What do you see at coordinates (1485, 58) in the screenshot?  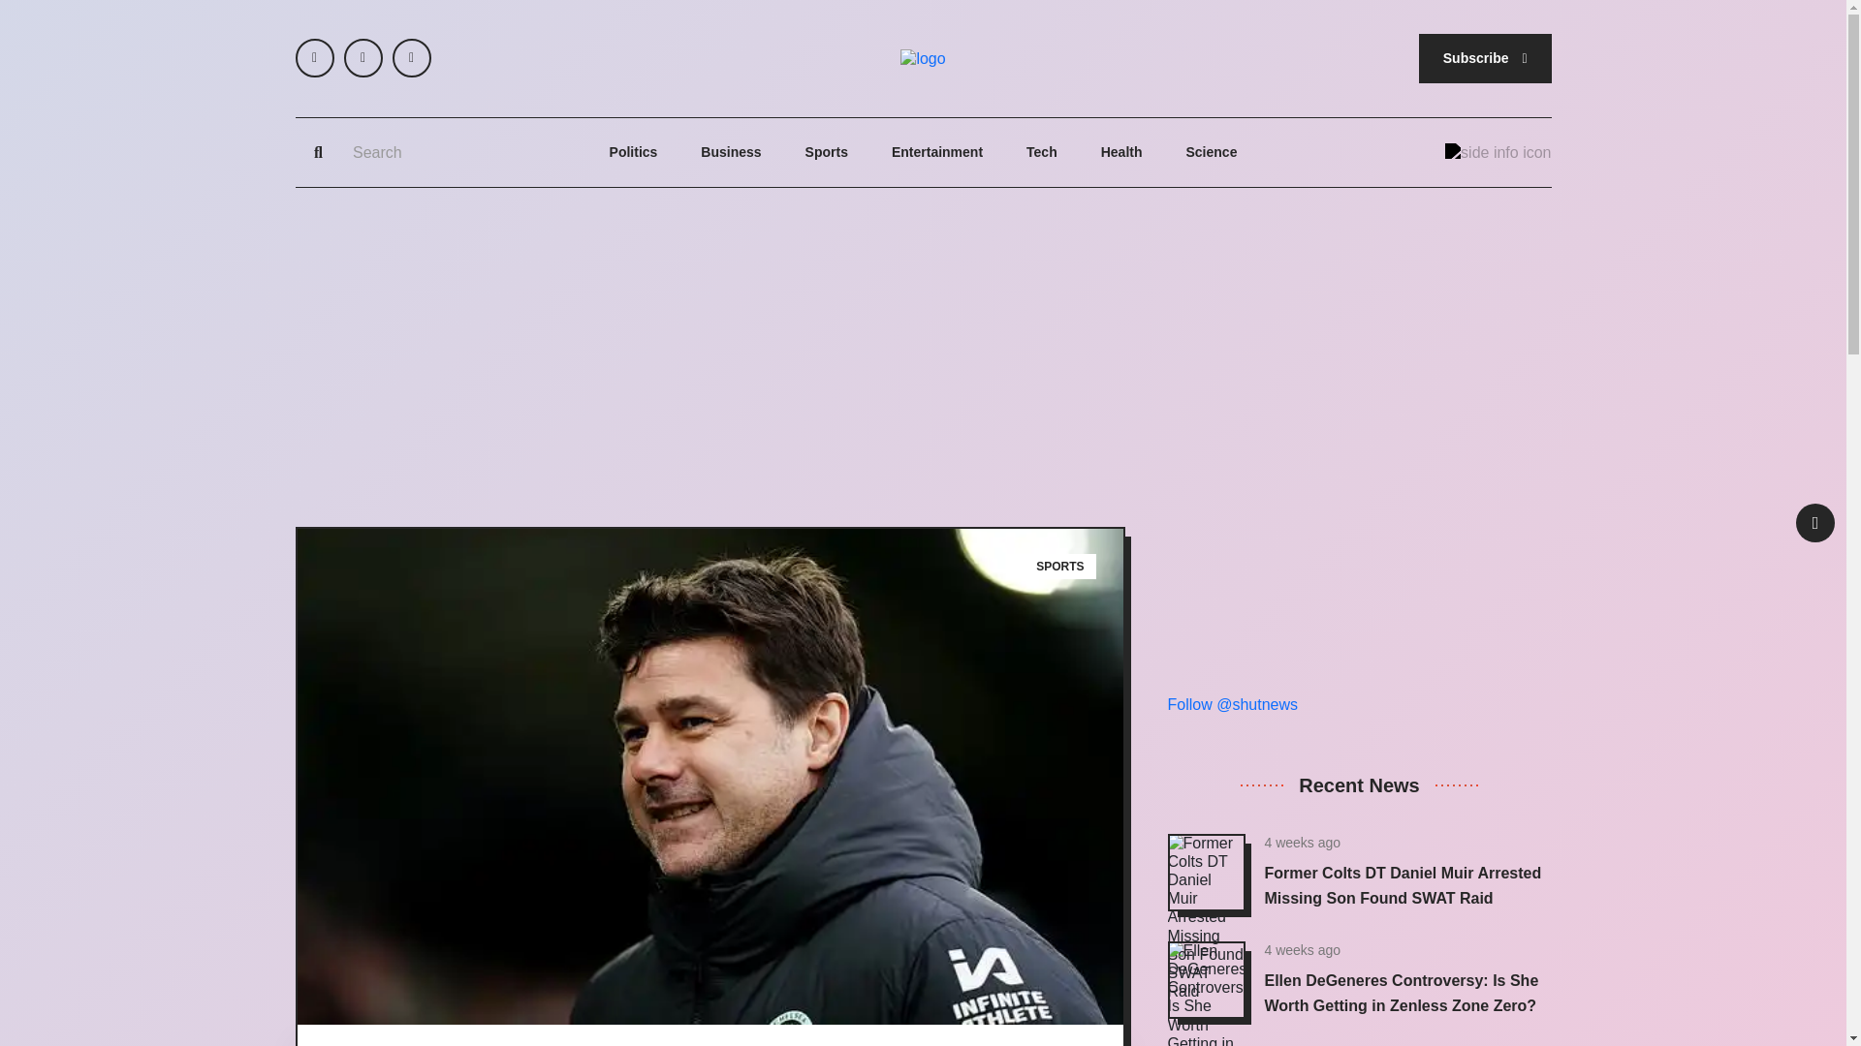 I see `Subscribe` at bounding box center [1485, 58].